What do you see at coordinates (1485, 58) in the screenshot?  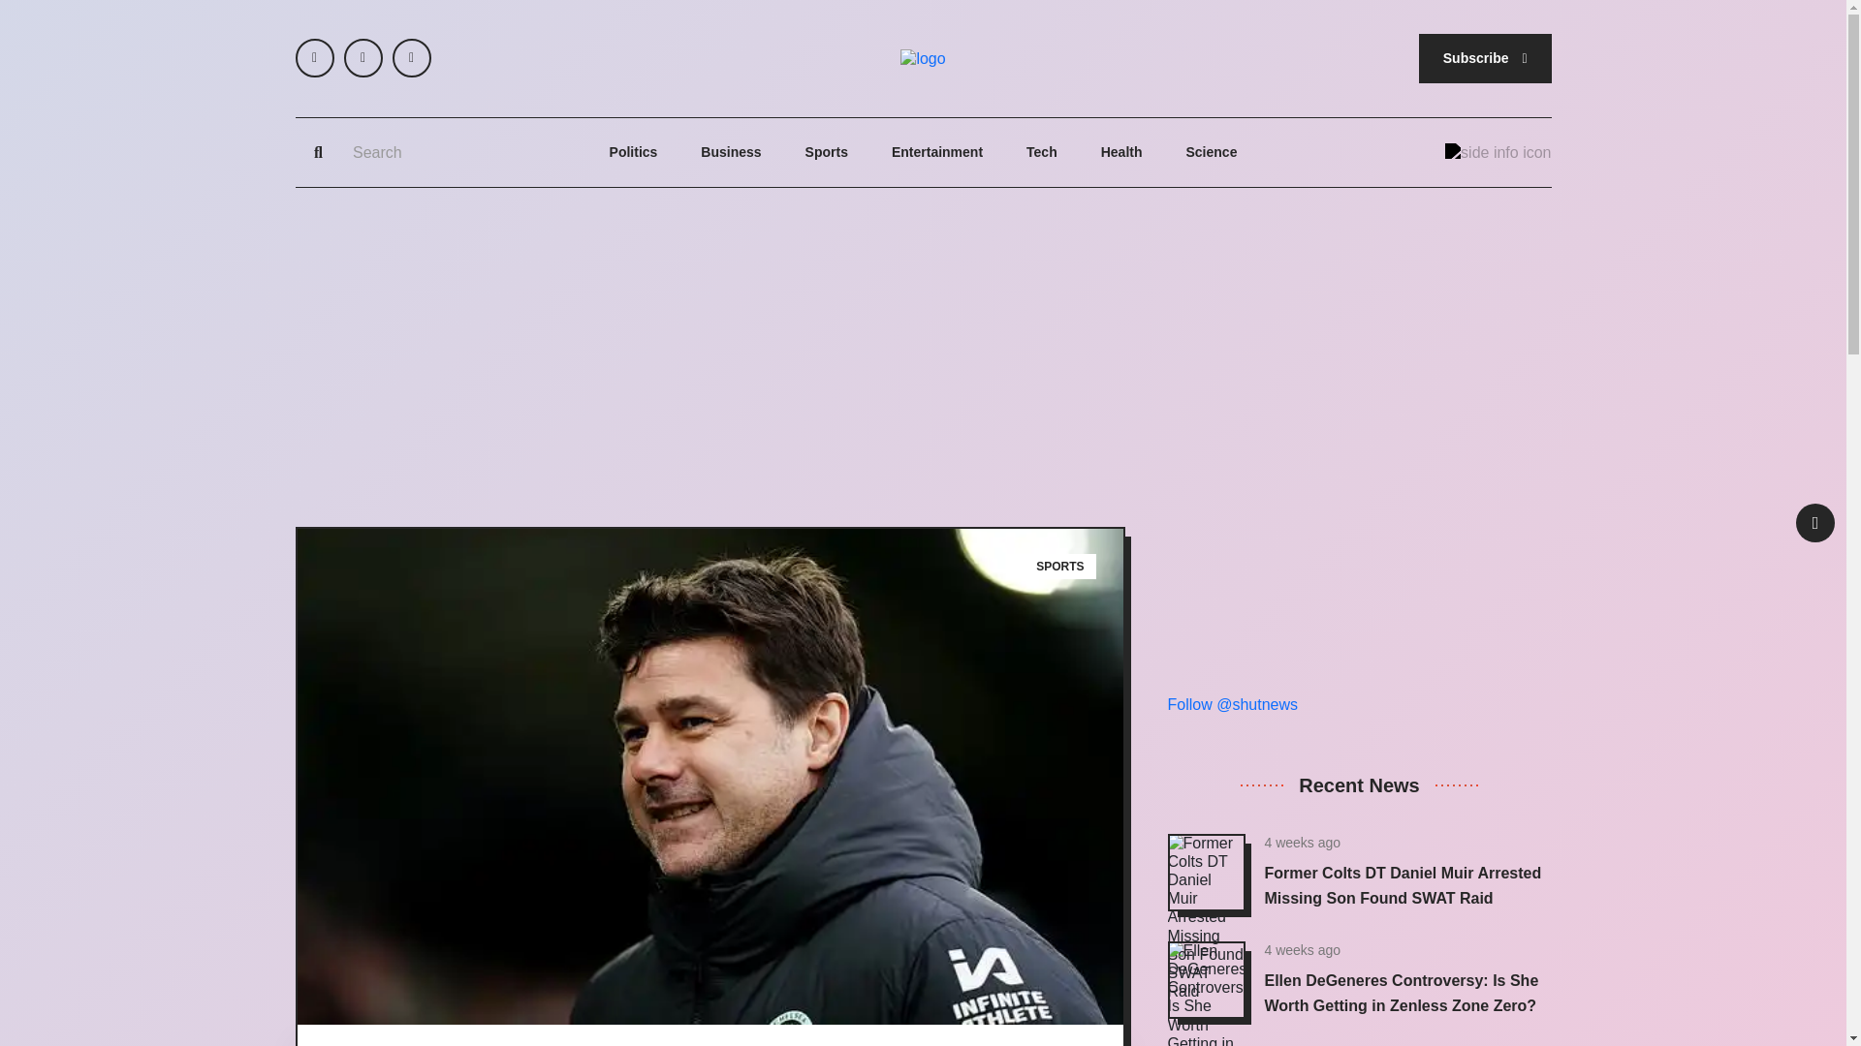 I see `Subscribe` at bounding box center [1485, 58].